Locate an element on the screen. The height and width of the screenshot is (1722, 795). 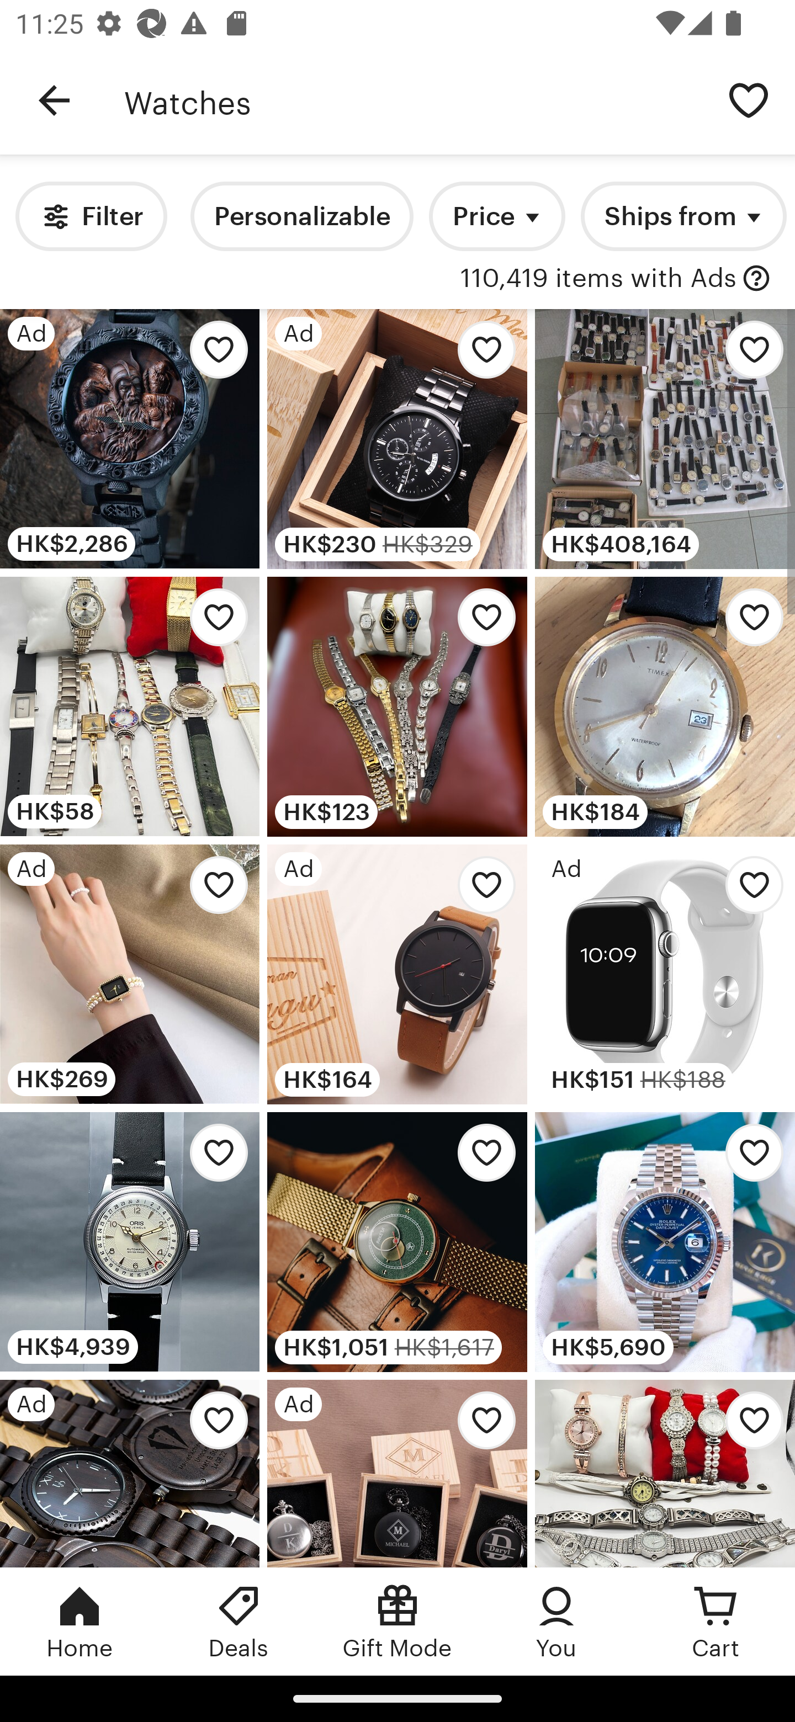
Cart is located at coordinates (715, 1621).